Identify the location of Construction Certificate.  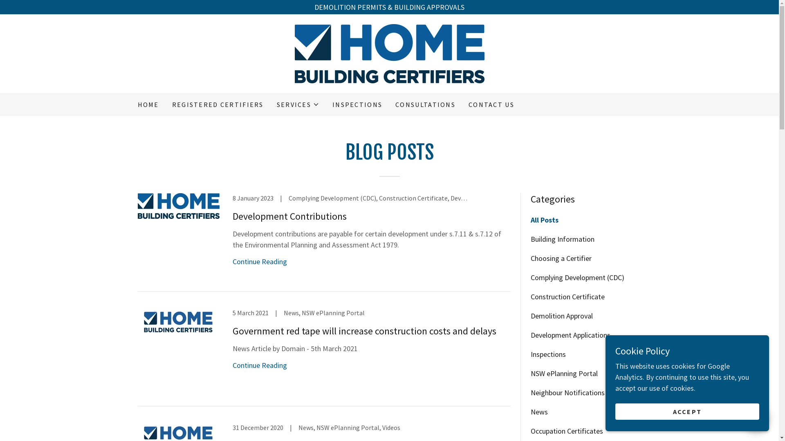
(586, 296).